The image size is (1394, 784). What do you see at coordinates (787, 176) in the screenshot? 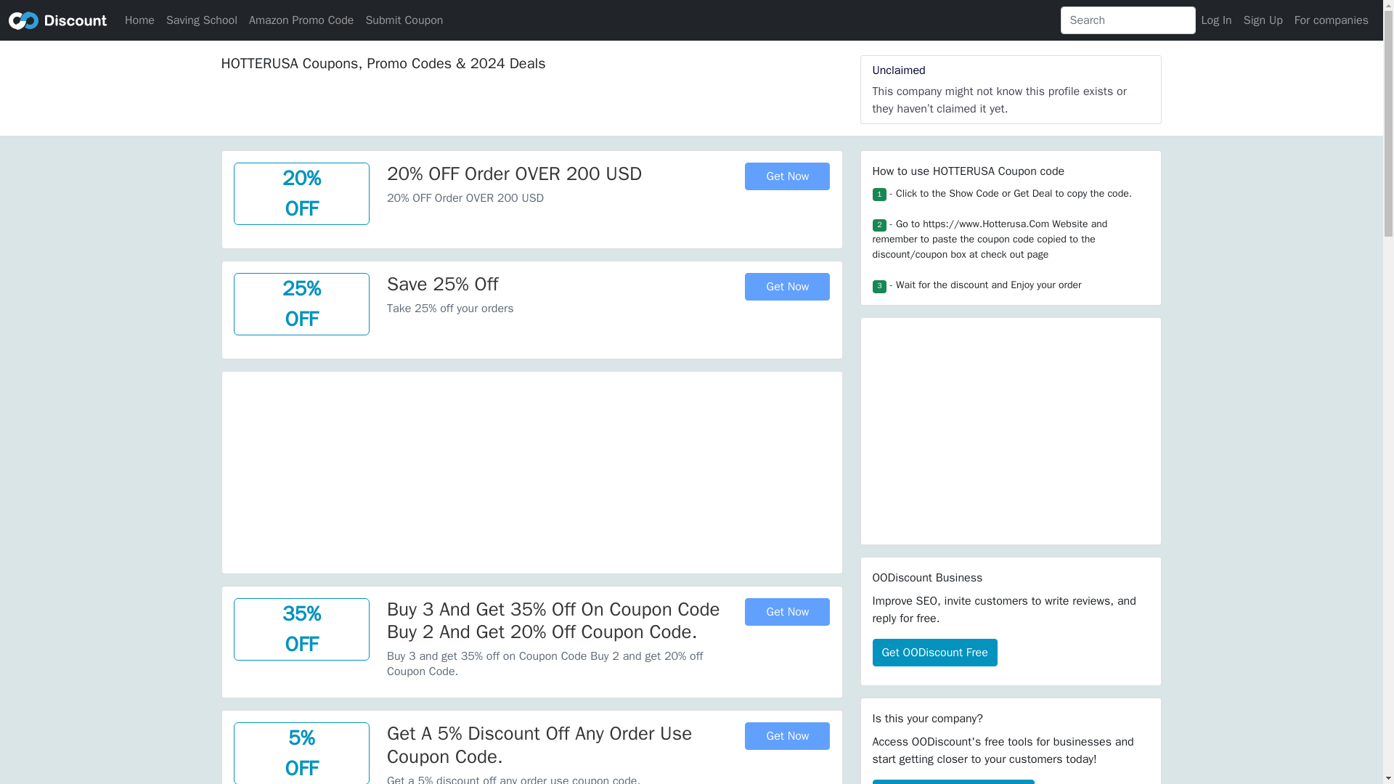
I see `Get Now` at bounding box center [787, 176].